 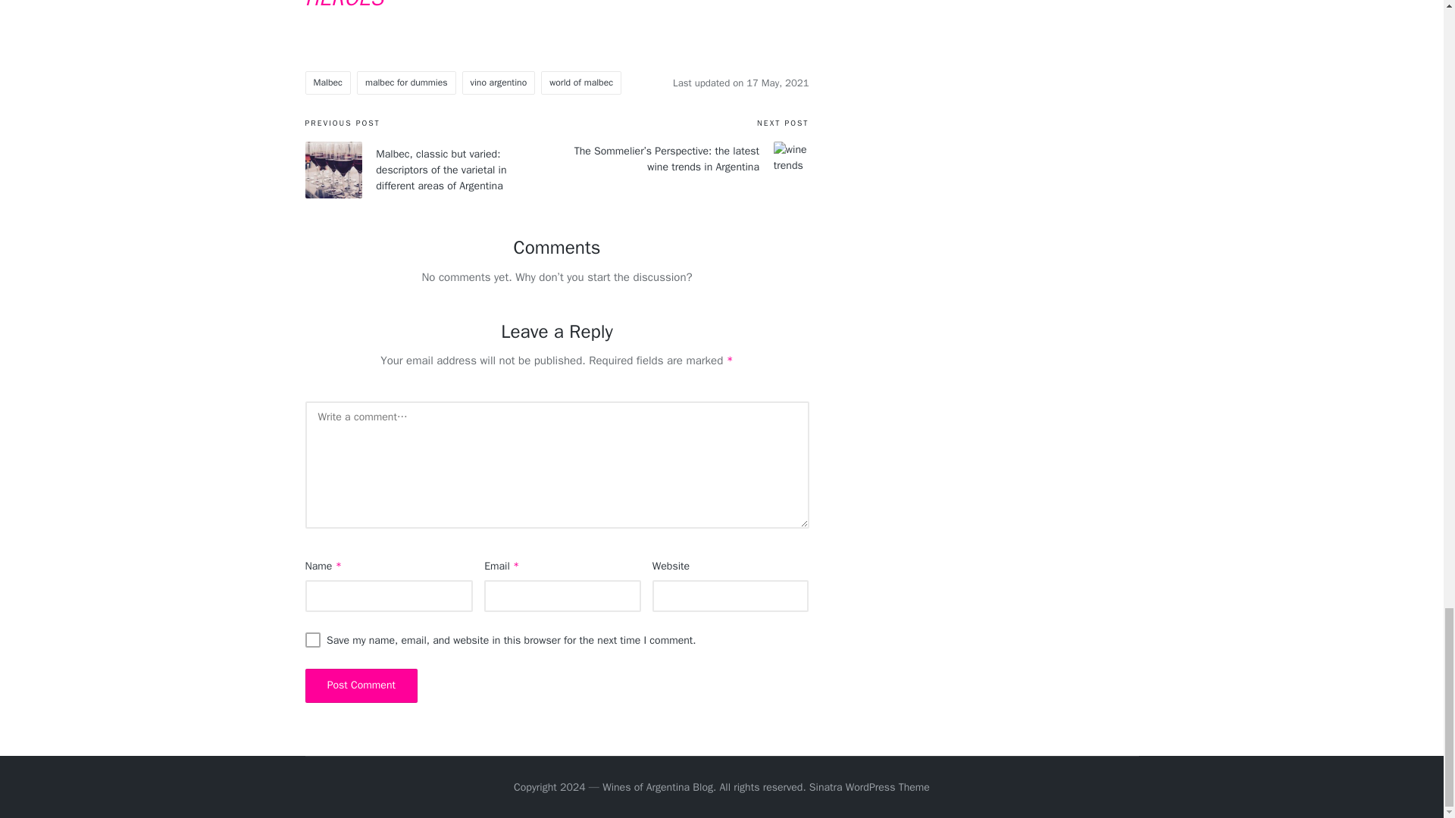 I want to click on Malbec, so click(x=327, y=82).